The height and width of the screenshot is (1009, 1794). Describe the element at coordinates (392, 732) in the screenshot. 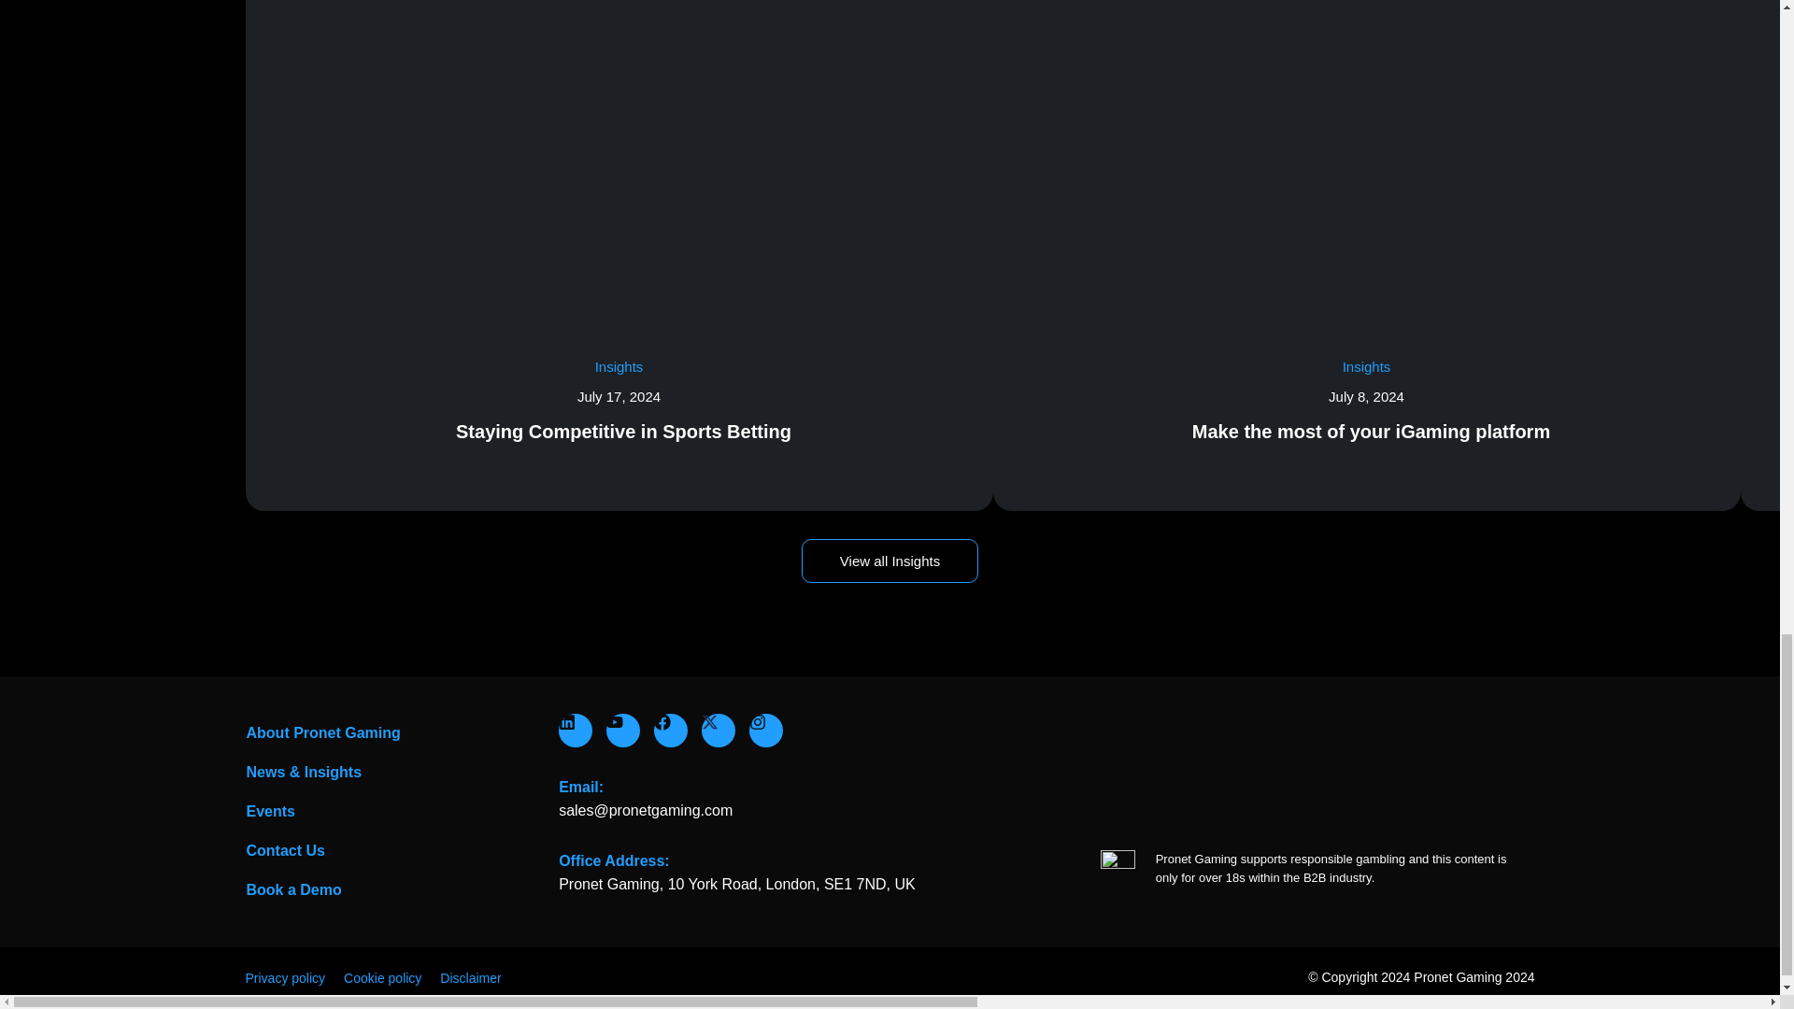

I see `About Pronet Gaming` at that location.